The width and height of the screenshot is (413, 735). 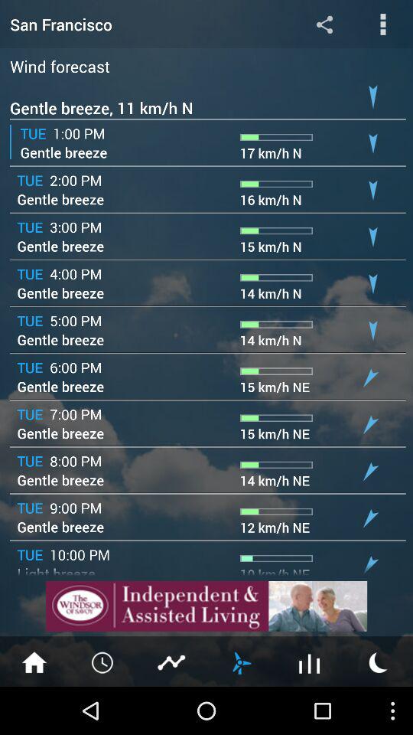 I want to click on advertisement, so click(x=206, y=606).